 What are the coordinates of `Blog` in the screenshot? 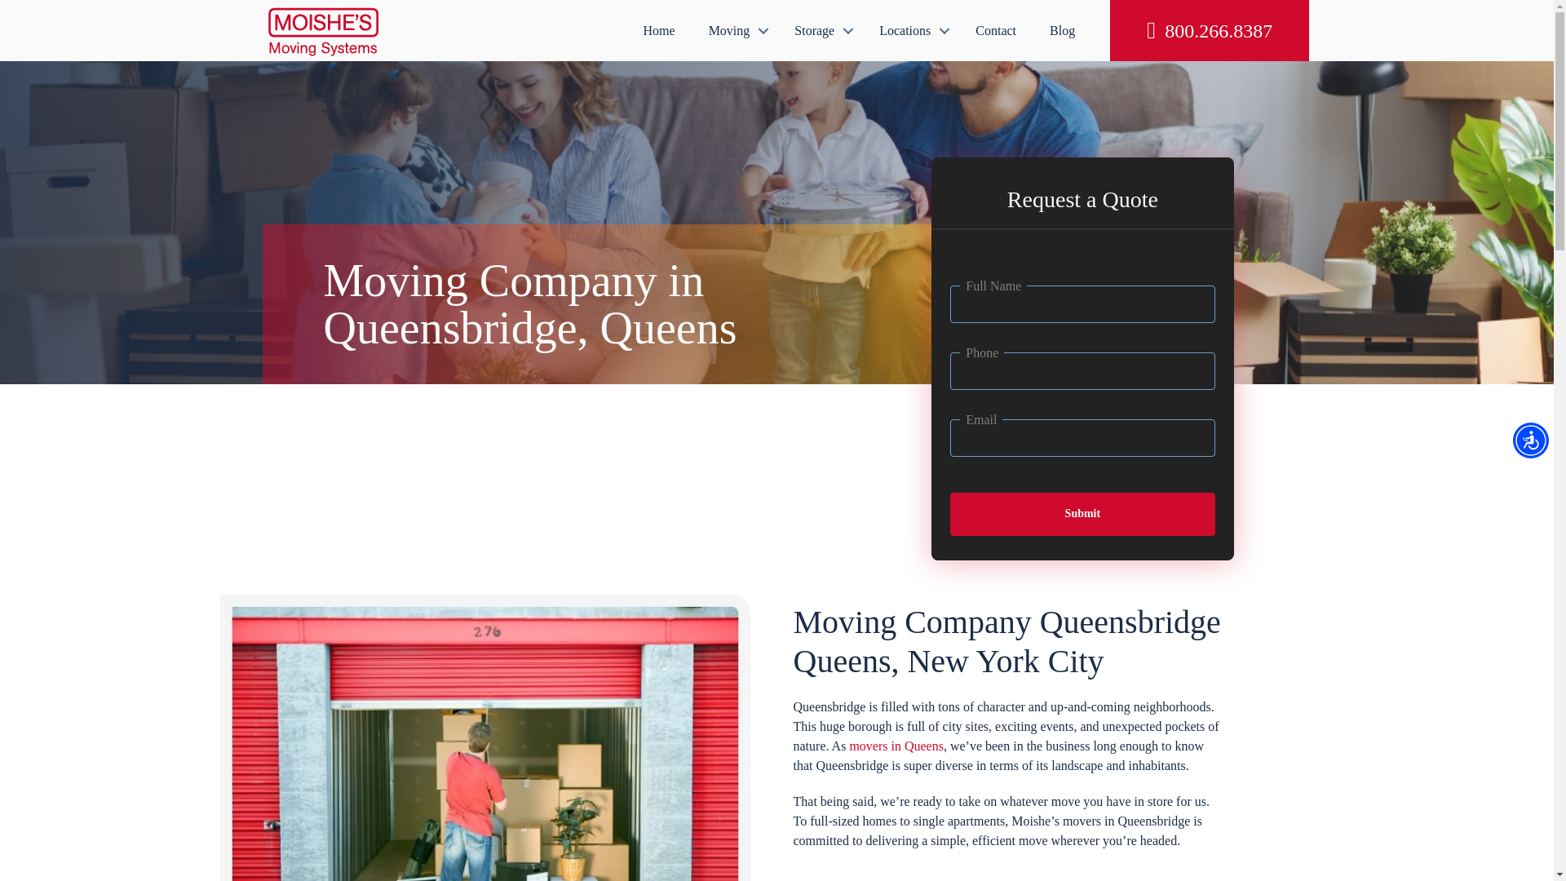 It's located at (1062, 30).